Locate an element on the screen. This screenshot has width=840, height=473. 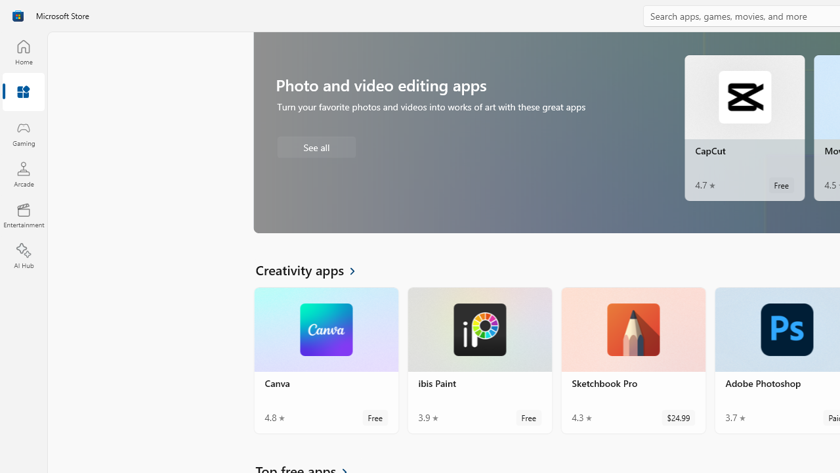
CapCut. Average rating of 4.7 out of five stars. Free   is located at coordinates (744, 127).